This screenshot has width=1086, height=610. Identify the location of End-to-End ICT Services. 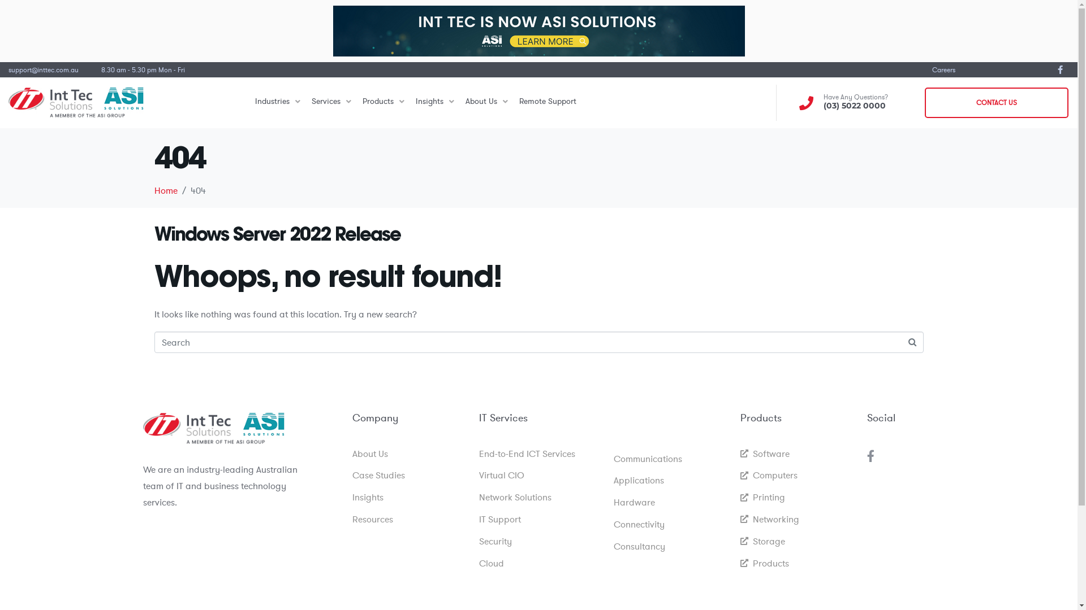
(540, 454).